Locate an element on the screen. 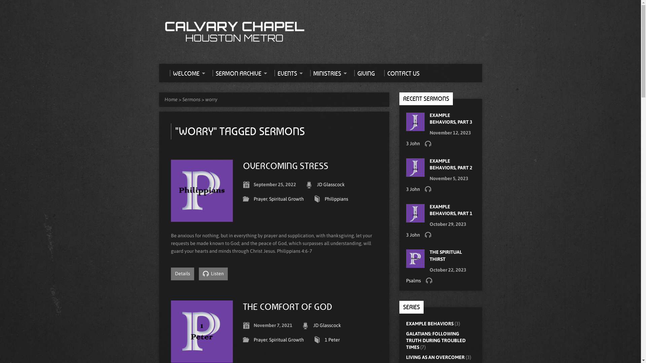 Image resolution: width=646 pixels, height=363 pixels. EXAMPLE BEHAVIORS, PART 3 is located at coordinates (451, 119).